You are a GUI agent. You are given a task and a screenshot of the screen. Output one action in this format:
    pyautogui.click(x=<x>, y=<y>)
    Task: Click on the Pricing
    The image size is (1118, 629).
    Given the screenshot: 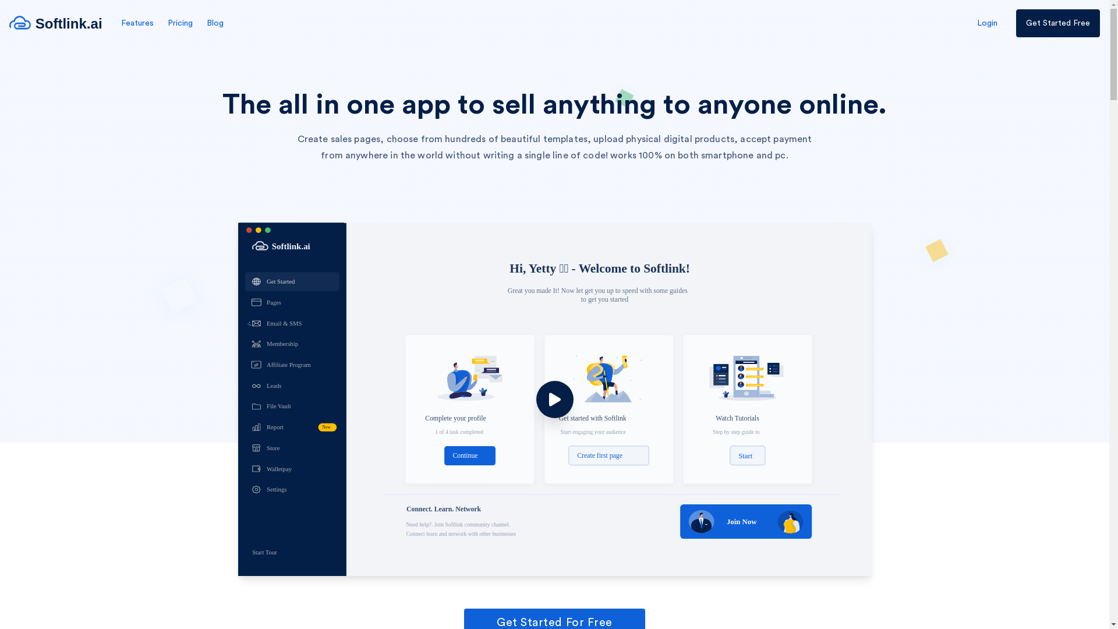 What is the action you would take?
    pyautogui.click(x=181, y=23)
    